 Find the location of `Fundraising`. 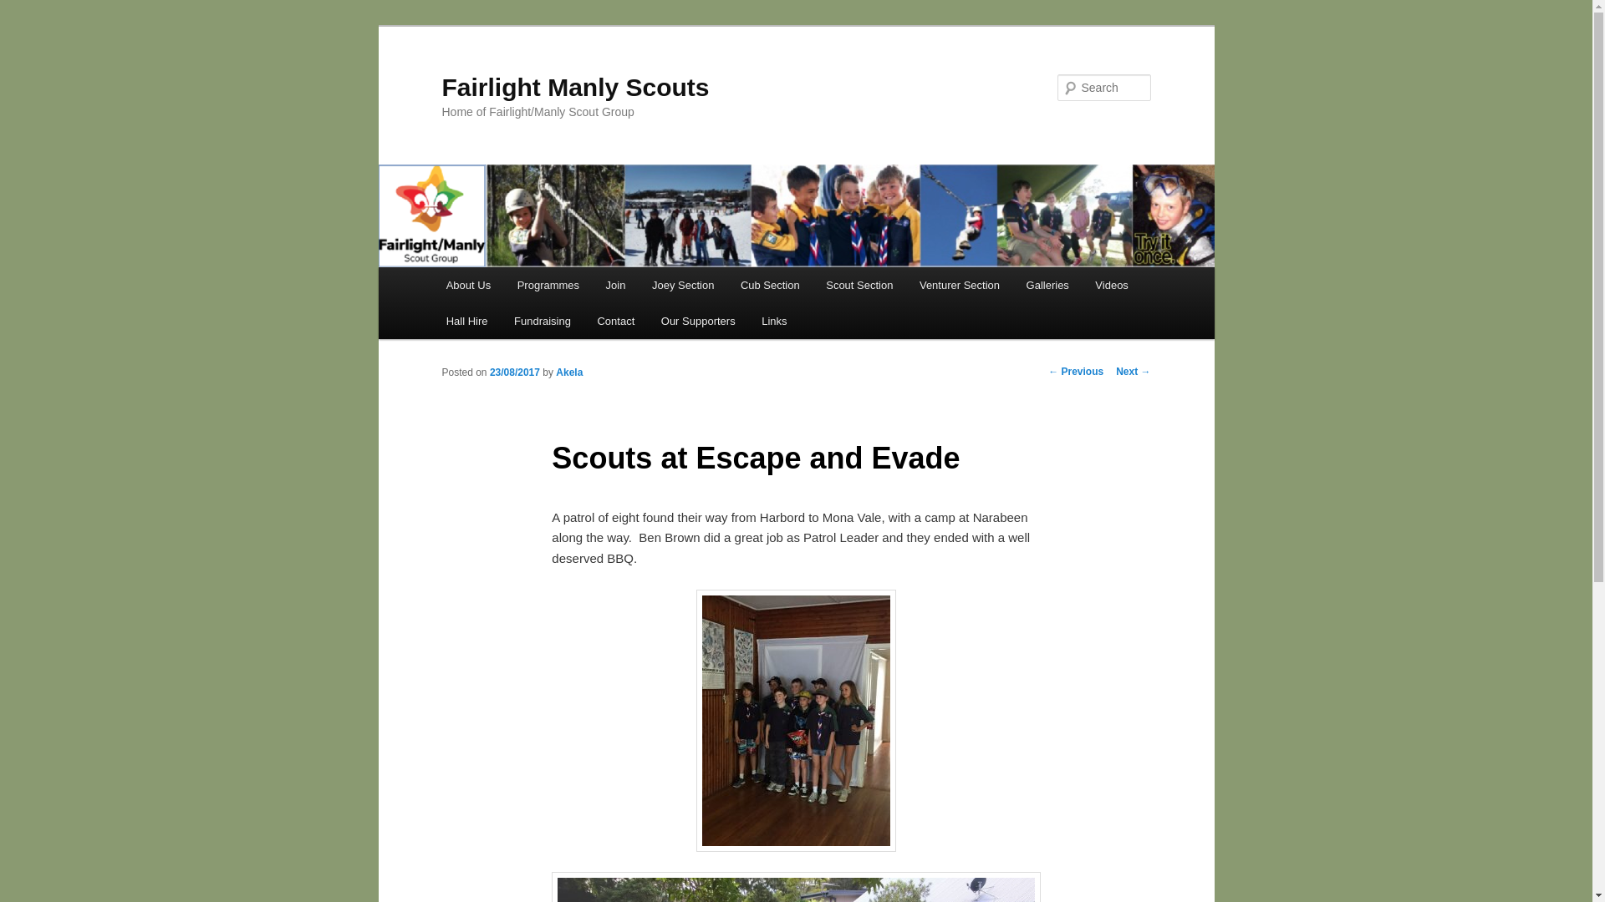

Fundraising is located at coordinates (542, 321).